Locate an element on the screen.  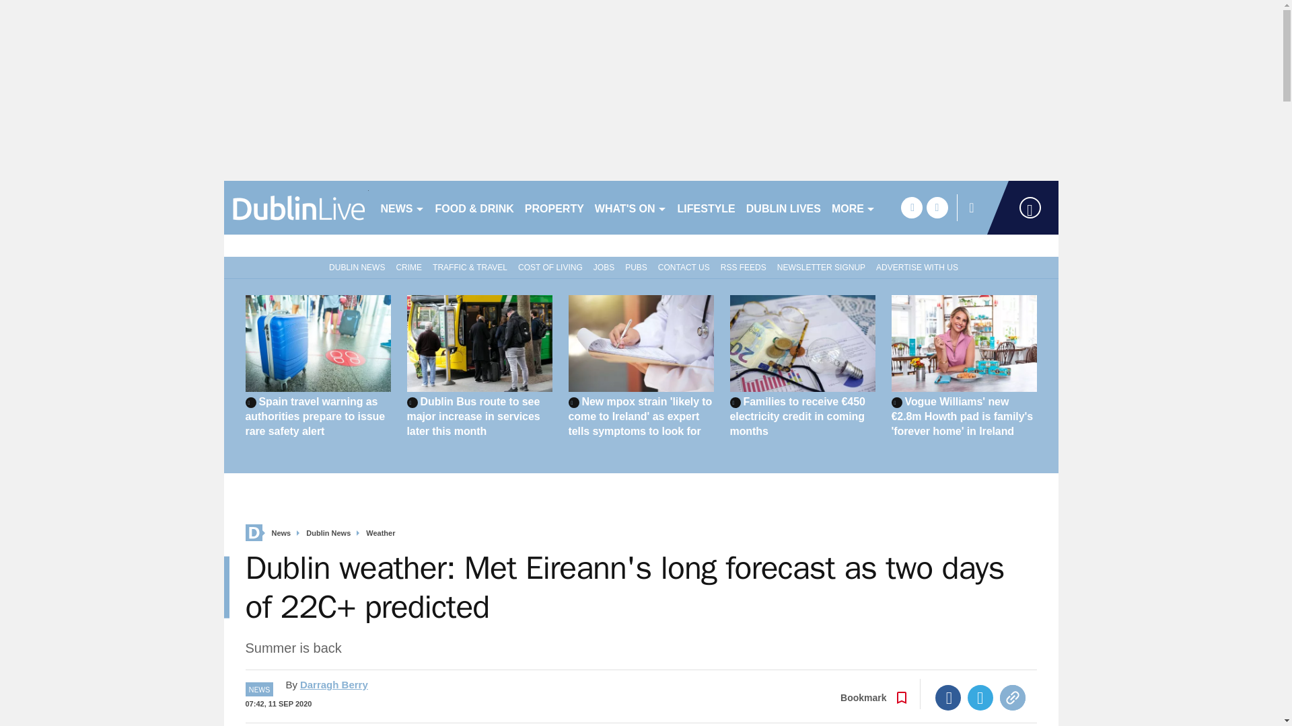
twitter is located at coordinates (937, 207).